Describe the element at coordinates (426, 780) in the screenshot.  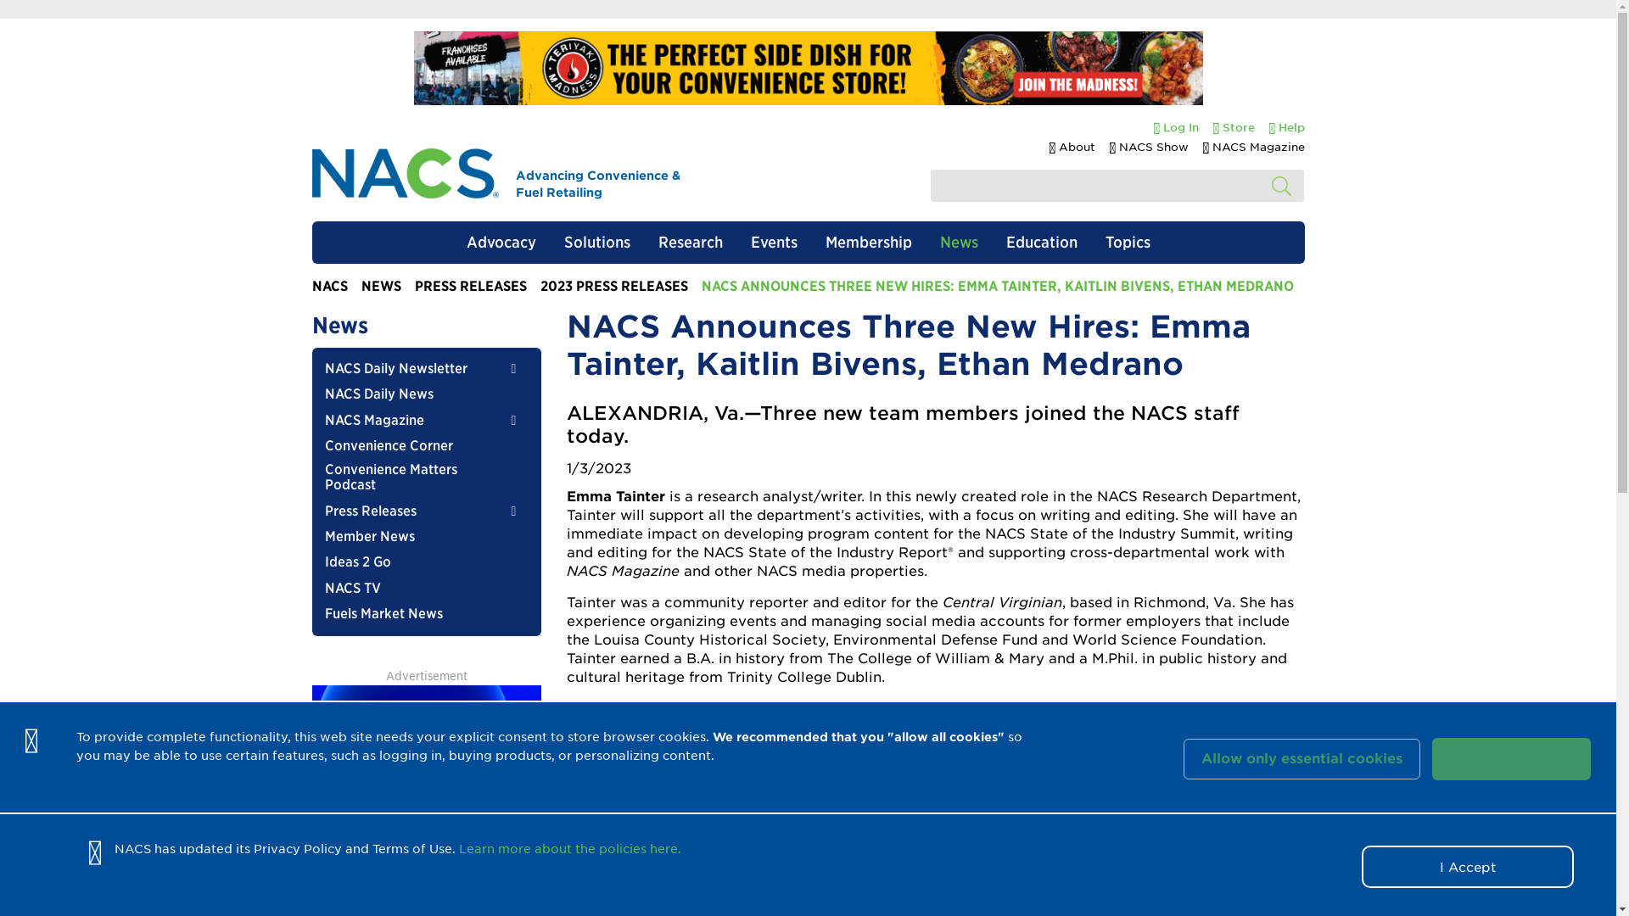
I see `Verifone Ad` at that location.